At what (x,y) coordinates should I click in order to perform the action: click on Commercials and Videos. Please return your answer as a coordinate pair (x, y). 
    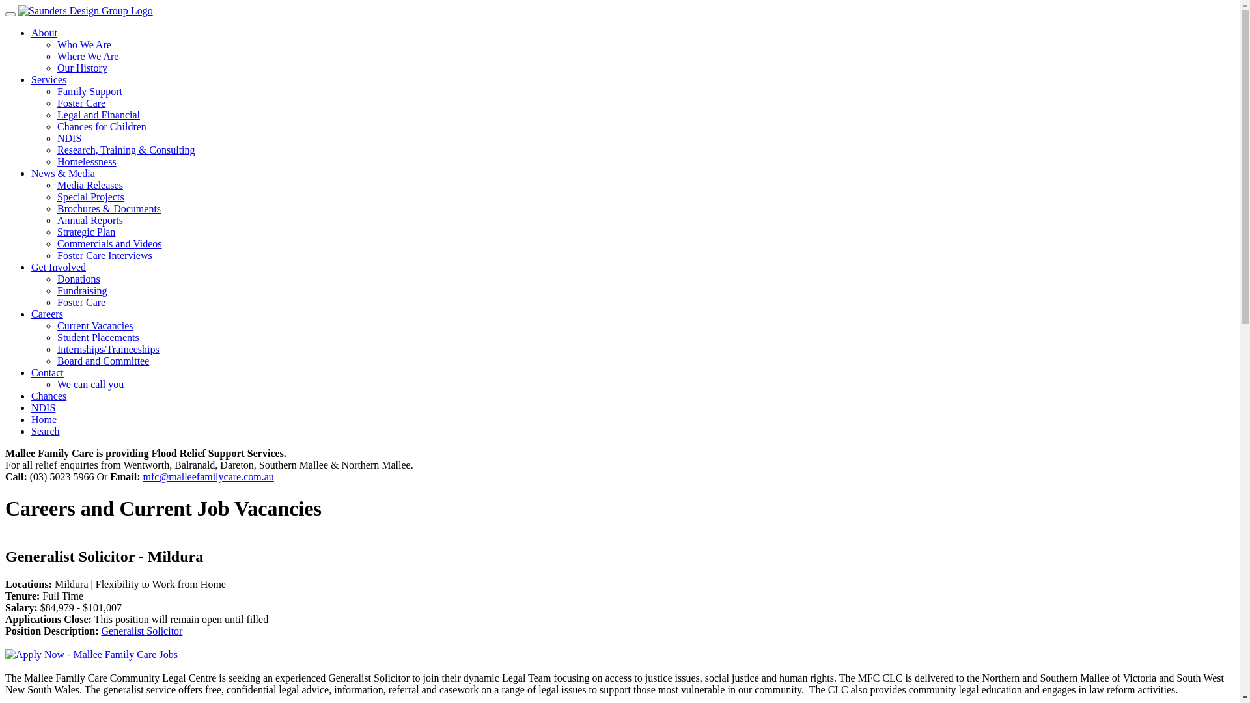
    Looking at the image, I should click on (109, 243).